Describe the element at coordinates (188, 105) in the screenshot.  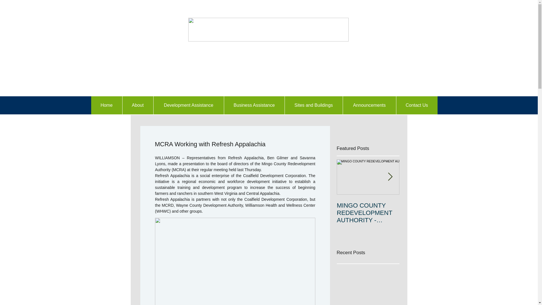
I see `Development Assistance` at that location.